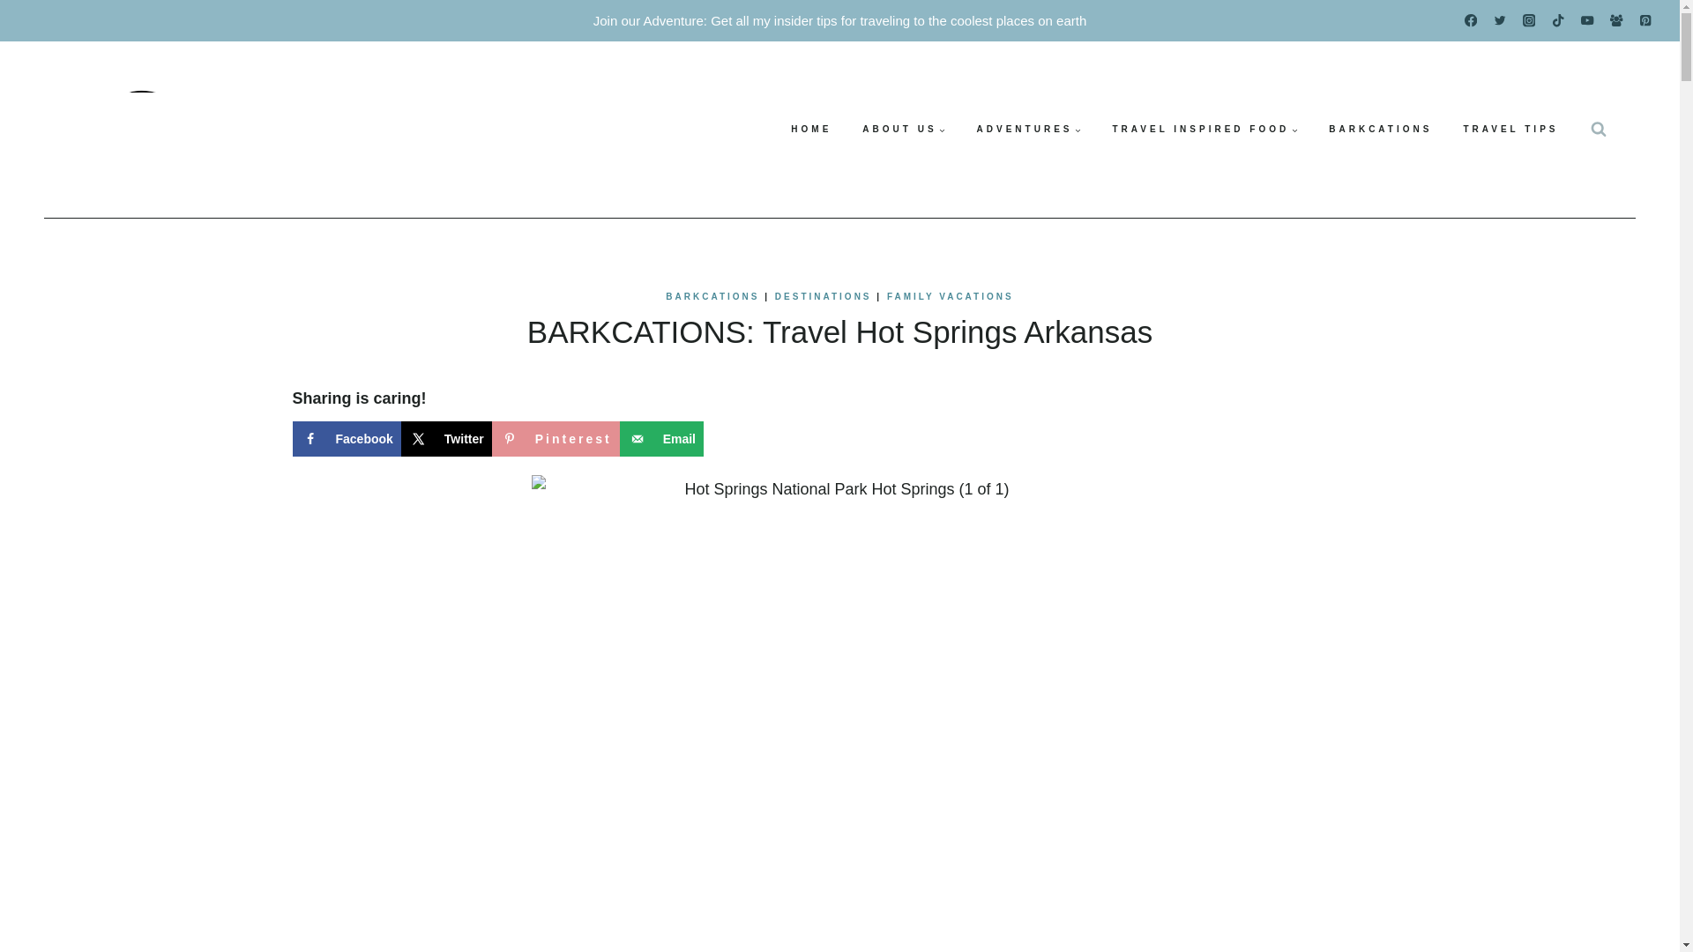 This screenshot has width=1693, height=952. What do you see at coordinates (661, 439) in the screenshot?
I see `Send over email` at bounding box center [661, 439].